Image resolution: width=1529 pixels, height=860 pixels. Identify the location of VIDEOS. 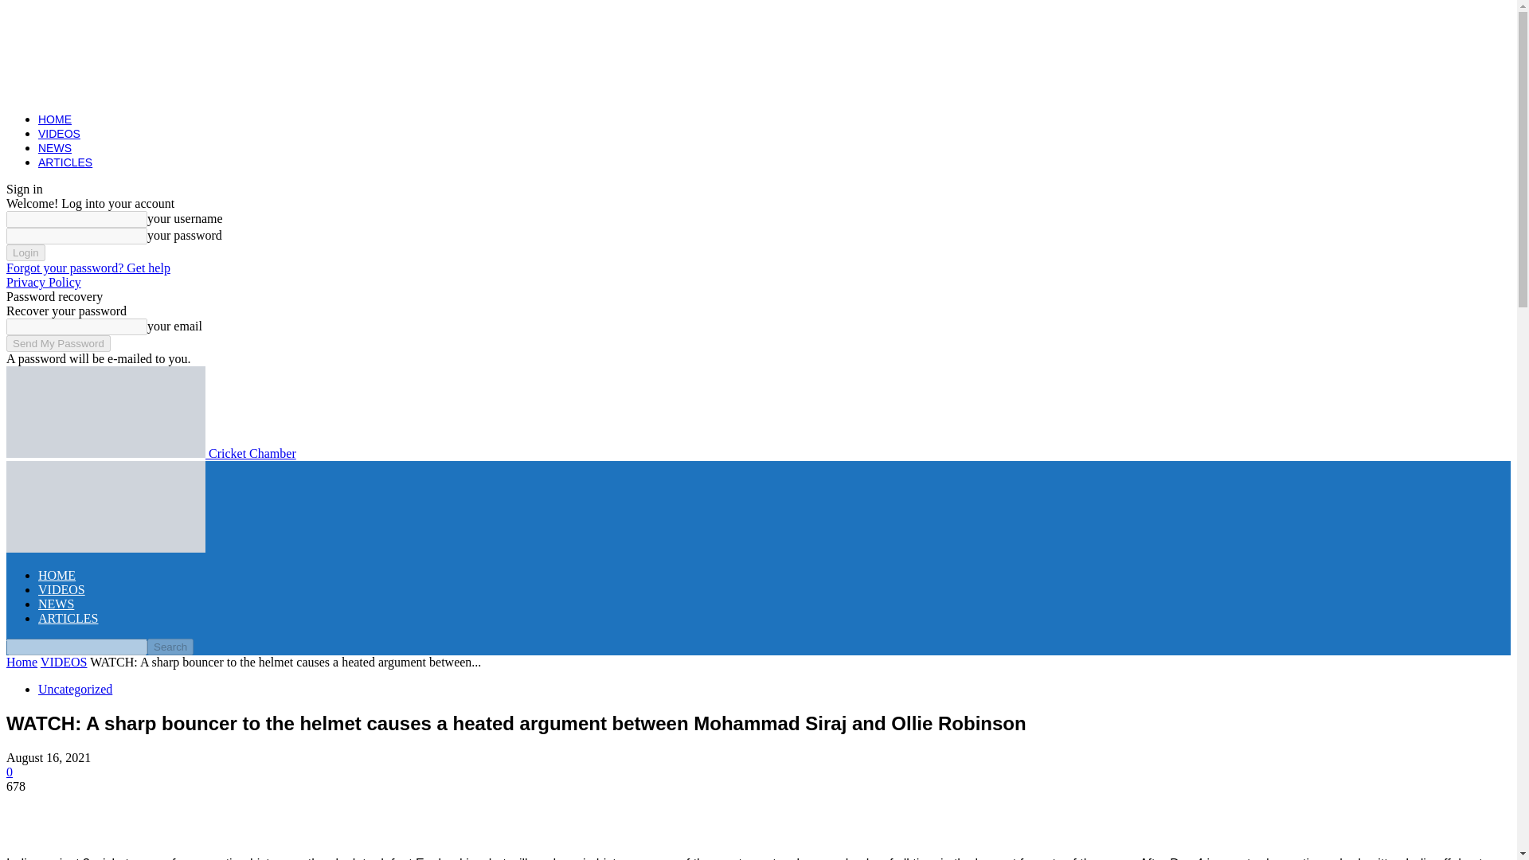
(59, 134).